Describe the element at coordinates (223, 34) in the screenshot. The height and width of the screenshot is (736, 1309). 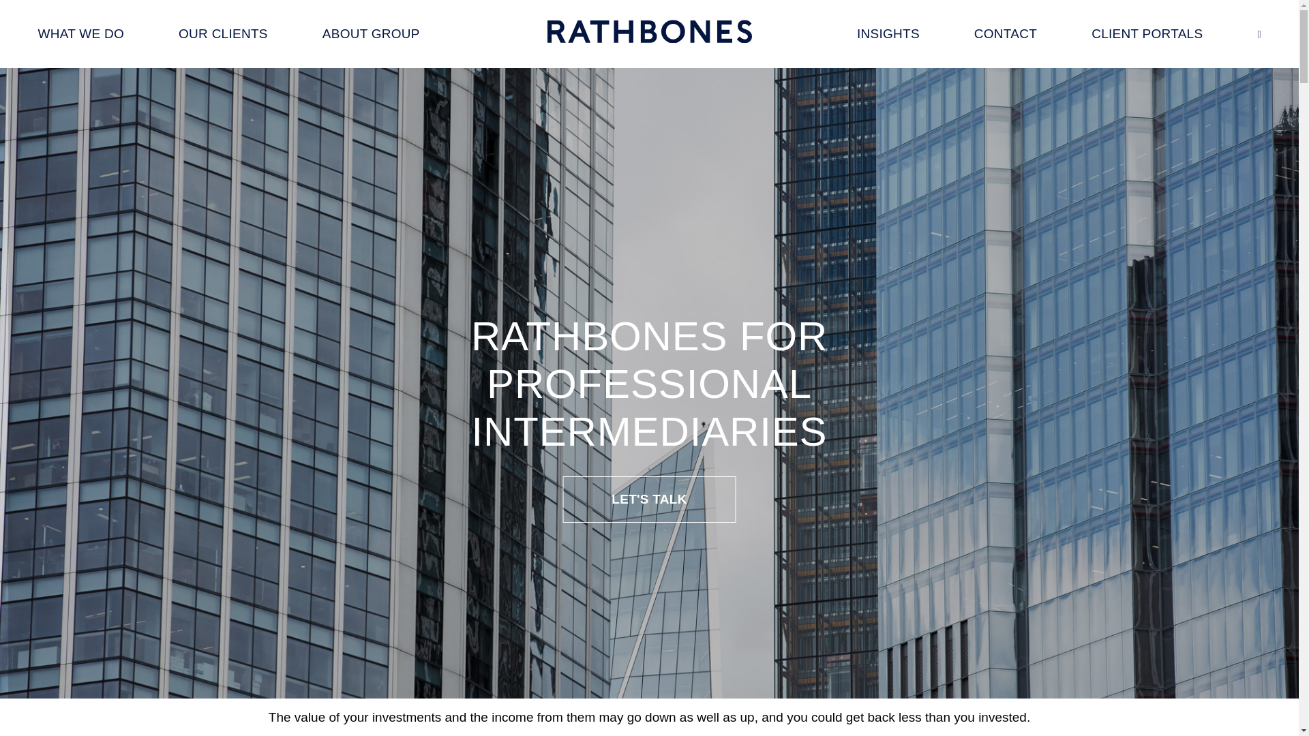
I see `OUR CLIENTS` at that location.